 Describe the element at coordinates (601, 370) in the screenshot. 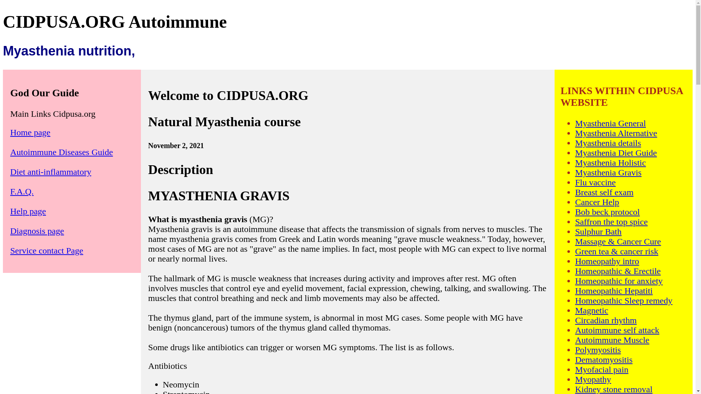

I see `Myofacial pain` at that location.